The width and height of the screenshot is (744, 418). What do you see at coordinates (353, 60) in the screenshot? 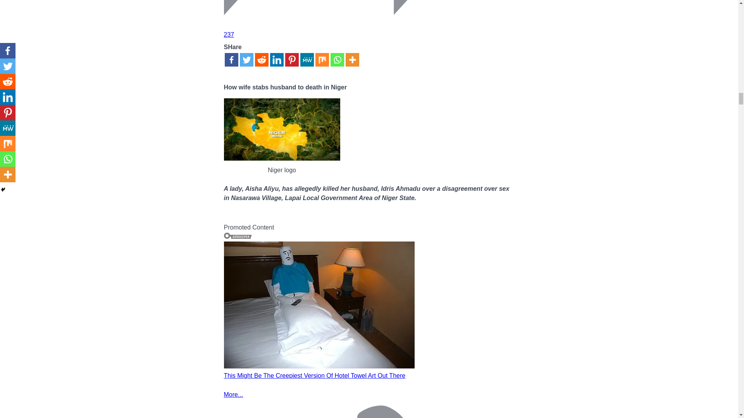
I see `More` at bounding box center [353, 60].